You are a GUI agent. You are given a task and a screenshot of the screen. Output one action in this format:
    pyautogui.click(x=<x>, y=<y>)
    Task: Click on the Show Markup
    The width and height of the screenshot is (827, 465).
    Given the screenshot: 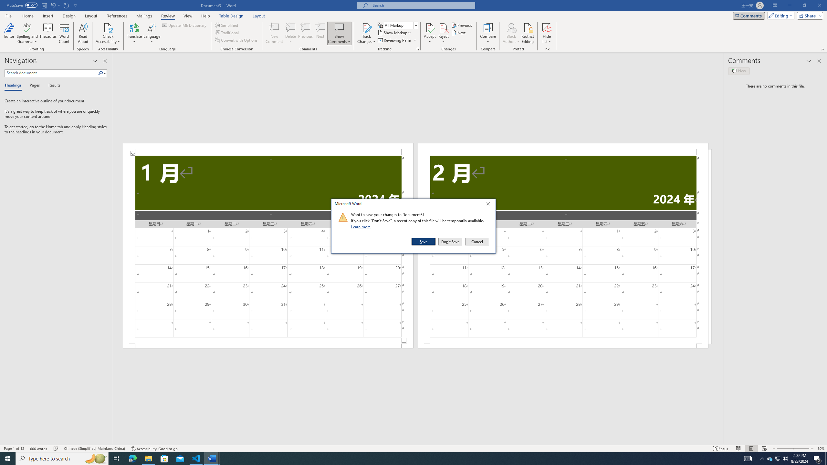 What is the action you would take?
    pyautogui.click(x=395, y=32)
    